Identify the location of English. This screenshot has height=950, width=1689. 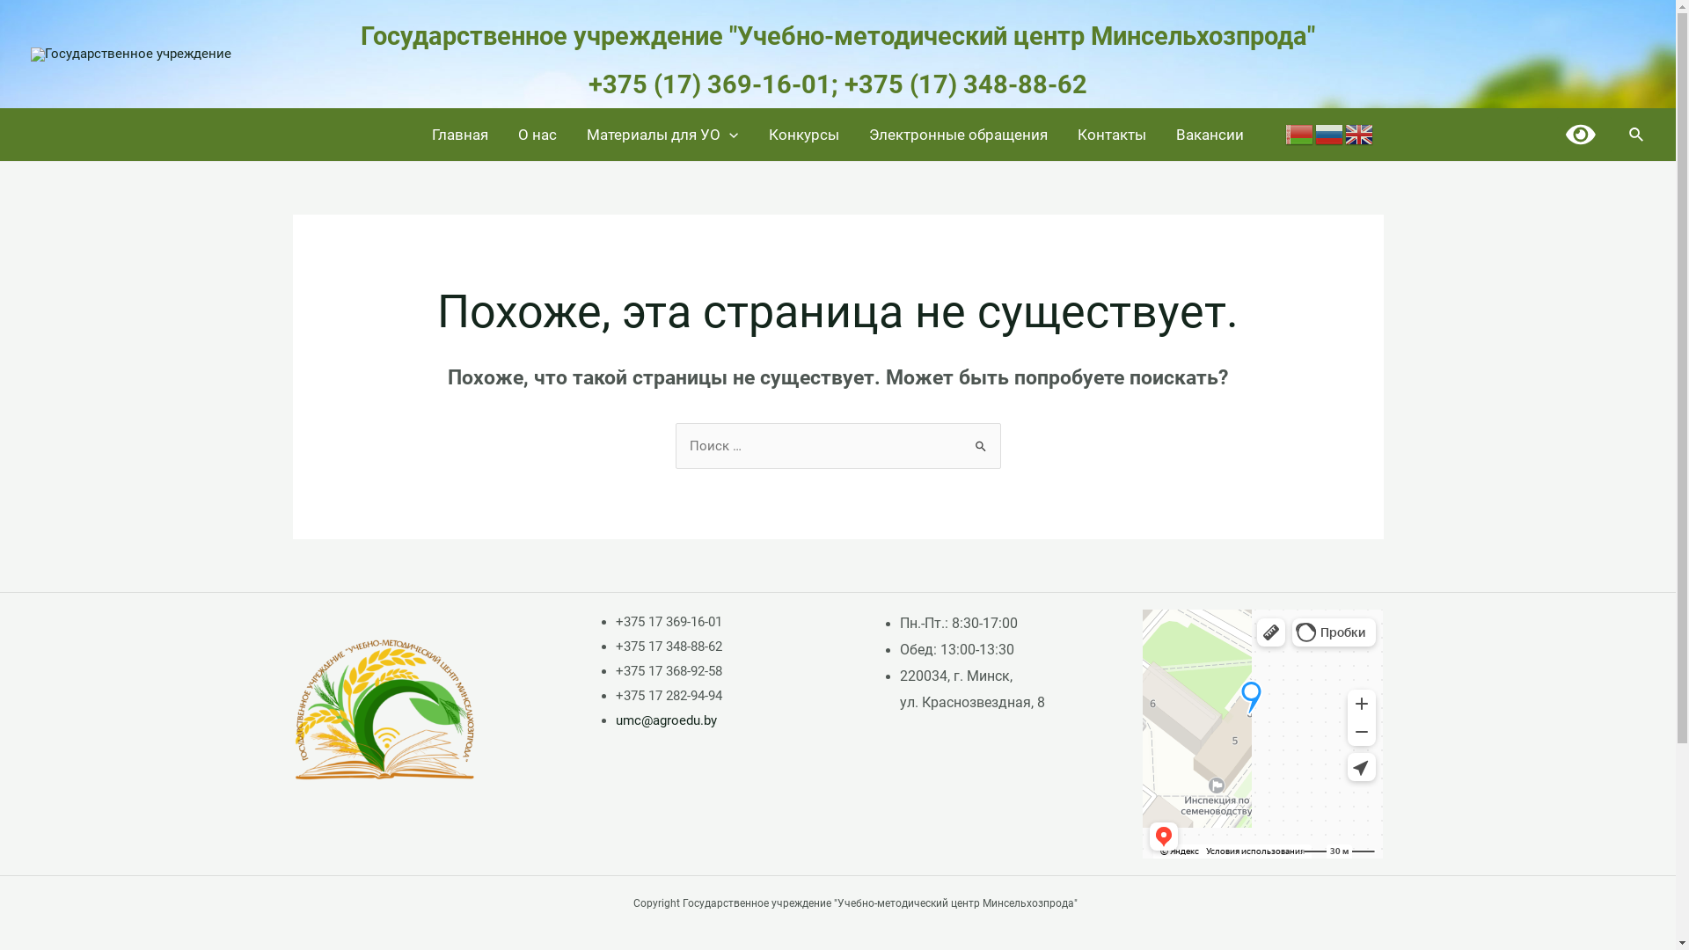
(1360, 134).